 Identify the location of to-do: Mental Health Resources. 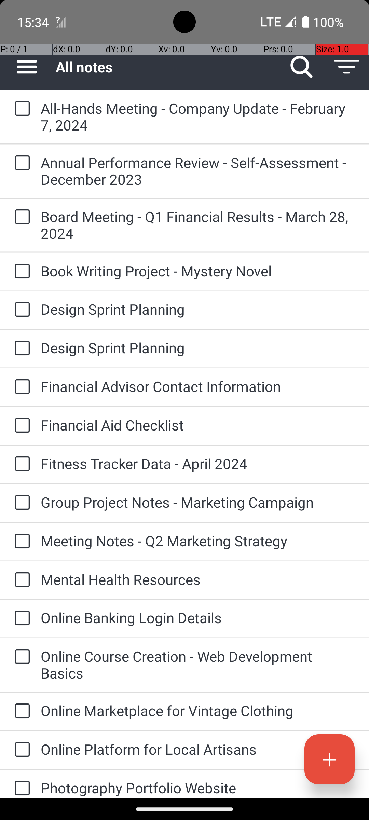
(20, 580).